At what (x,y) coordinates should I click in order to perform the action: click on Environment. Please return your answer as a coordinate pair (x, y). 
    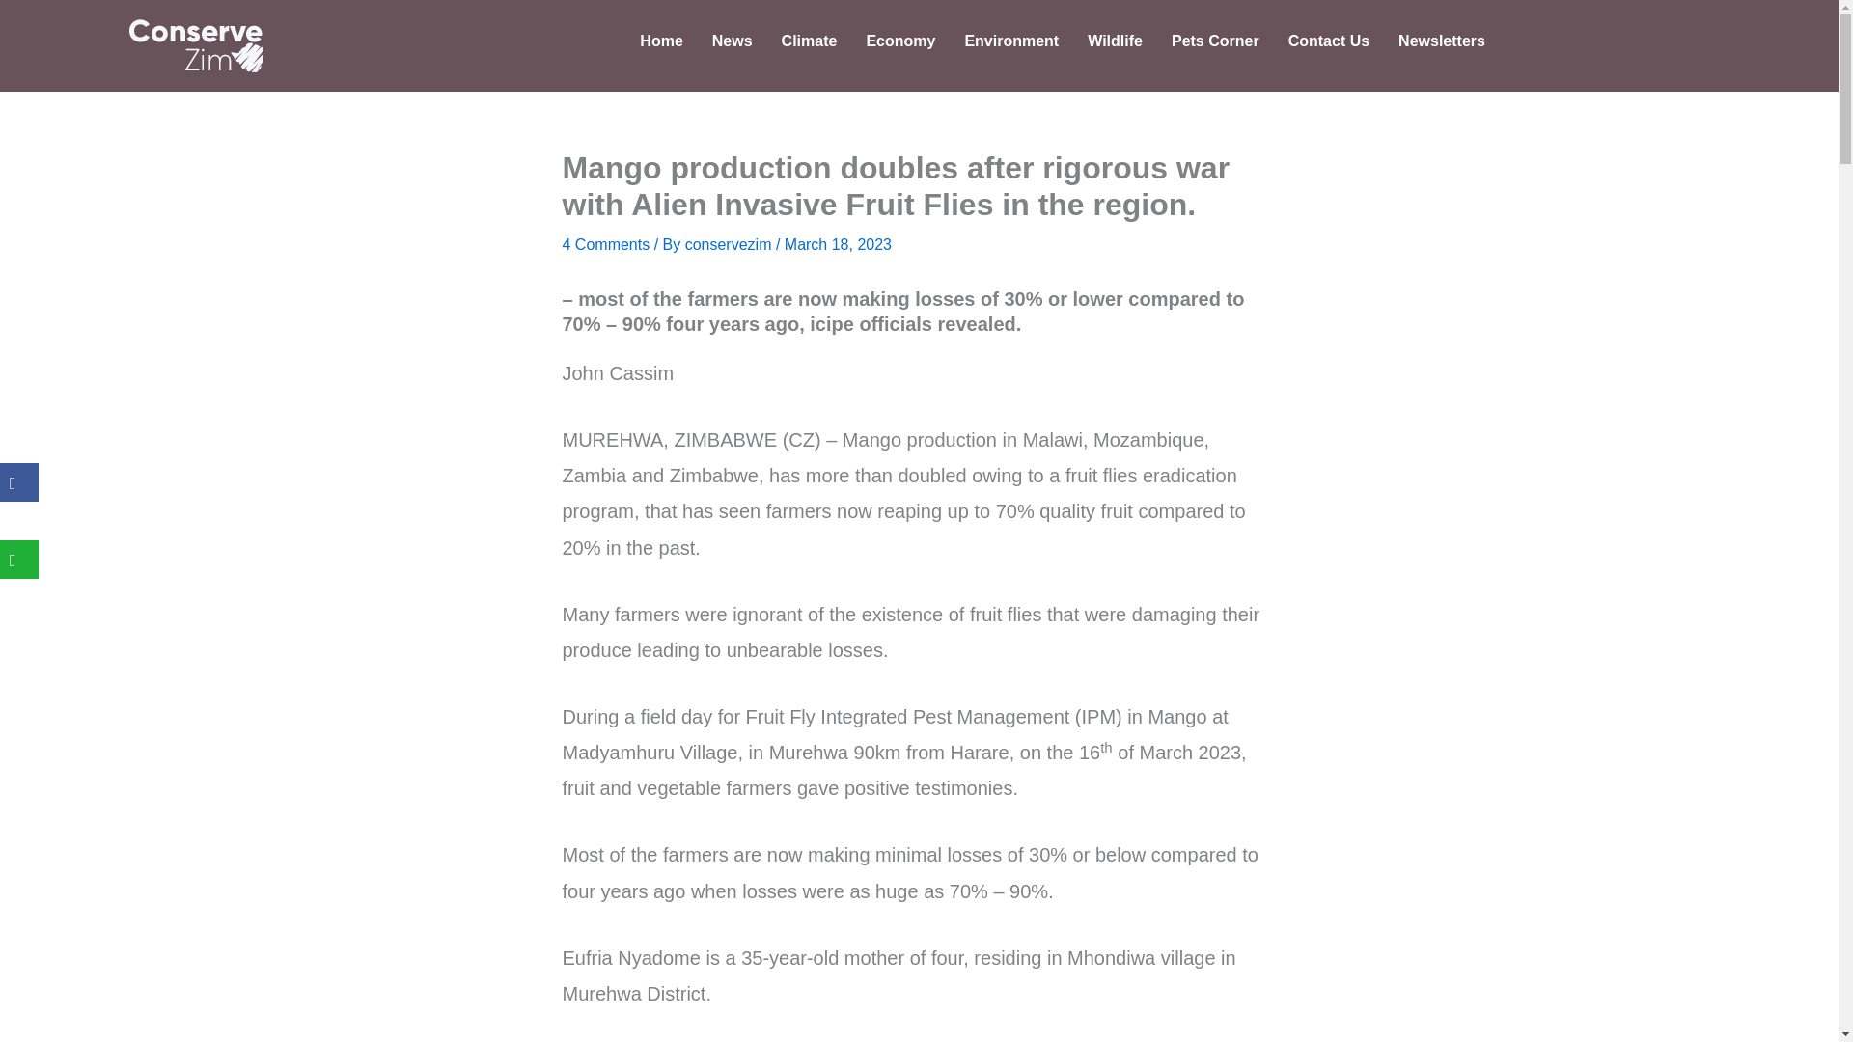
    Looking at the image, I should click on (1010, 41).